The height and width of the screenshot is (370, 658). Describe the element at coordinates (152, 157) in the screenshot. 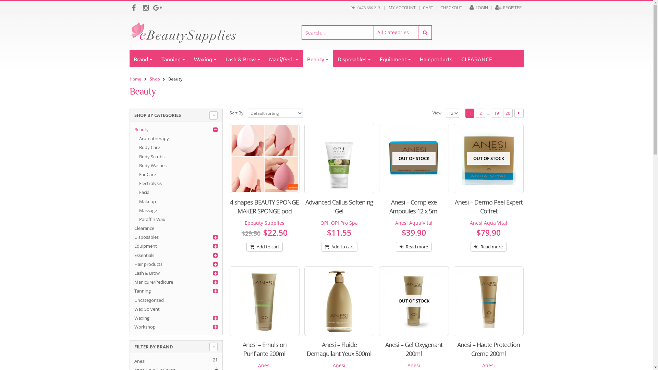

I see `Body Scrubs` at that location.